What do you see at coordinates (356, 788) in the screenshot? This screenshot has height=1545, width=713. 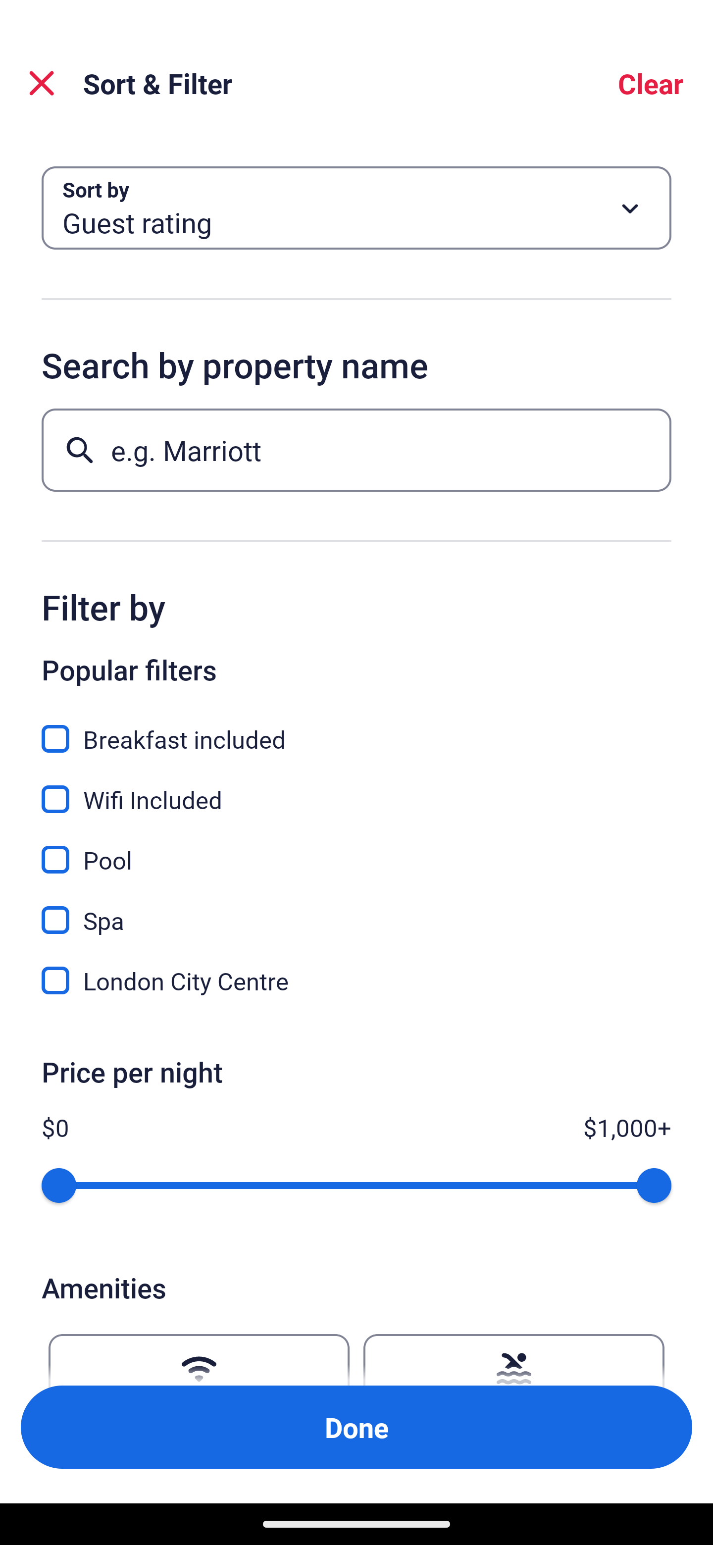 I see `Wifi Included, Wifi Included` at bounding box center [356, 788].